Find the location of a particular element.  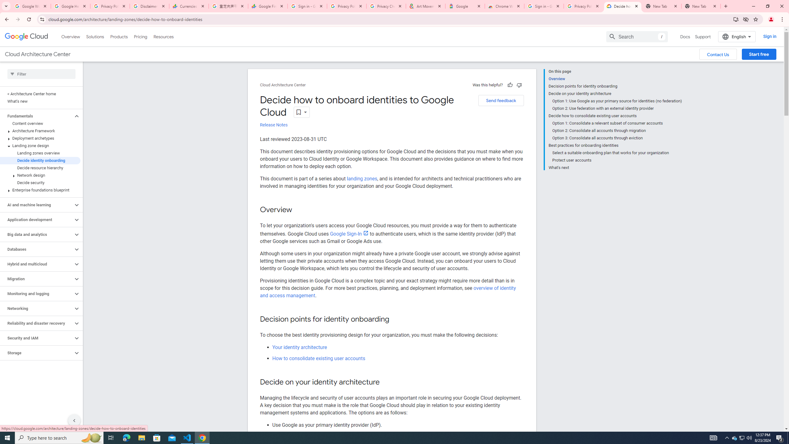

Google Workspace Admin Community is located at coordinates (31, 6).